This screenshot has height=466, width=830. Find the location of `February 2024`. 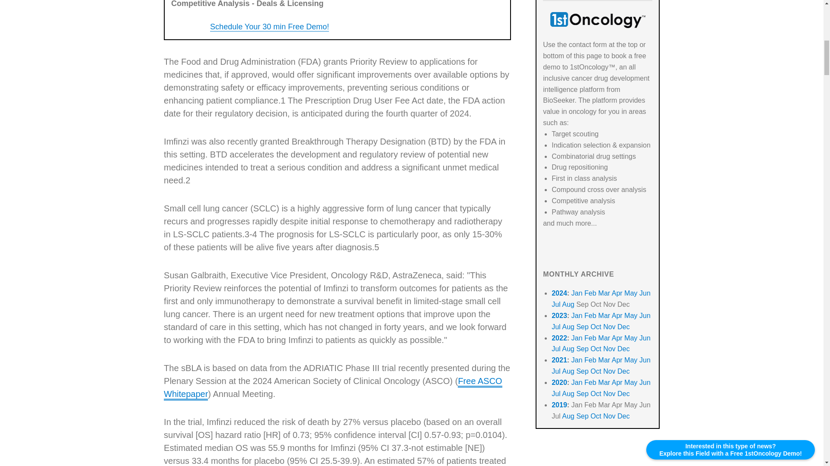

February 2024 is located at coordinates (591, 293).